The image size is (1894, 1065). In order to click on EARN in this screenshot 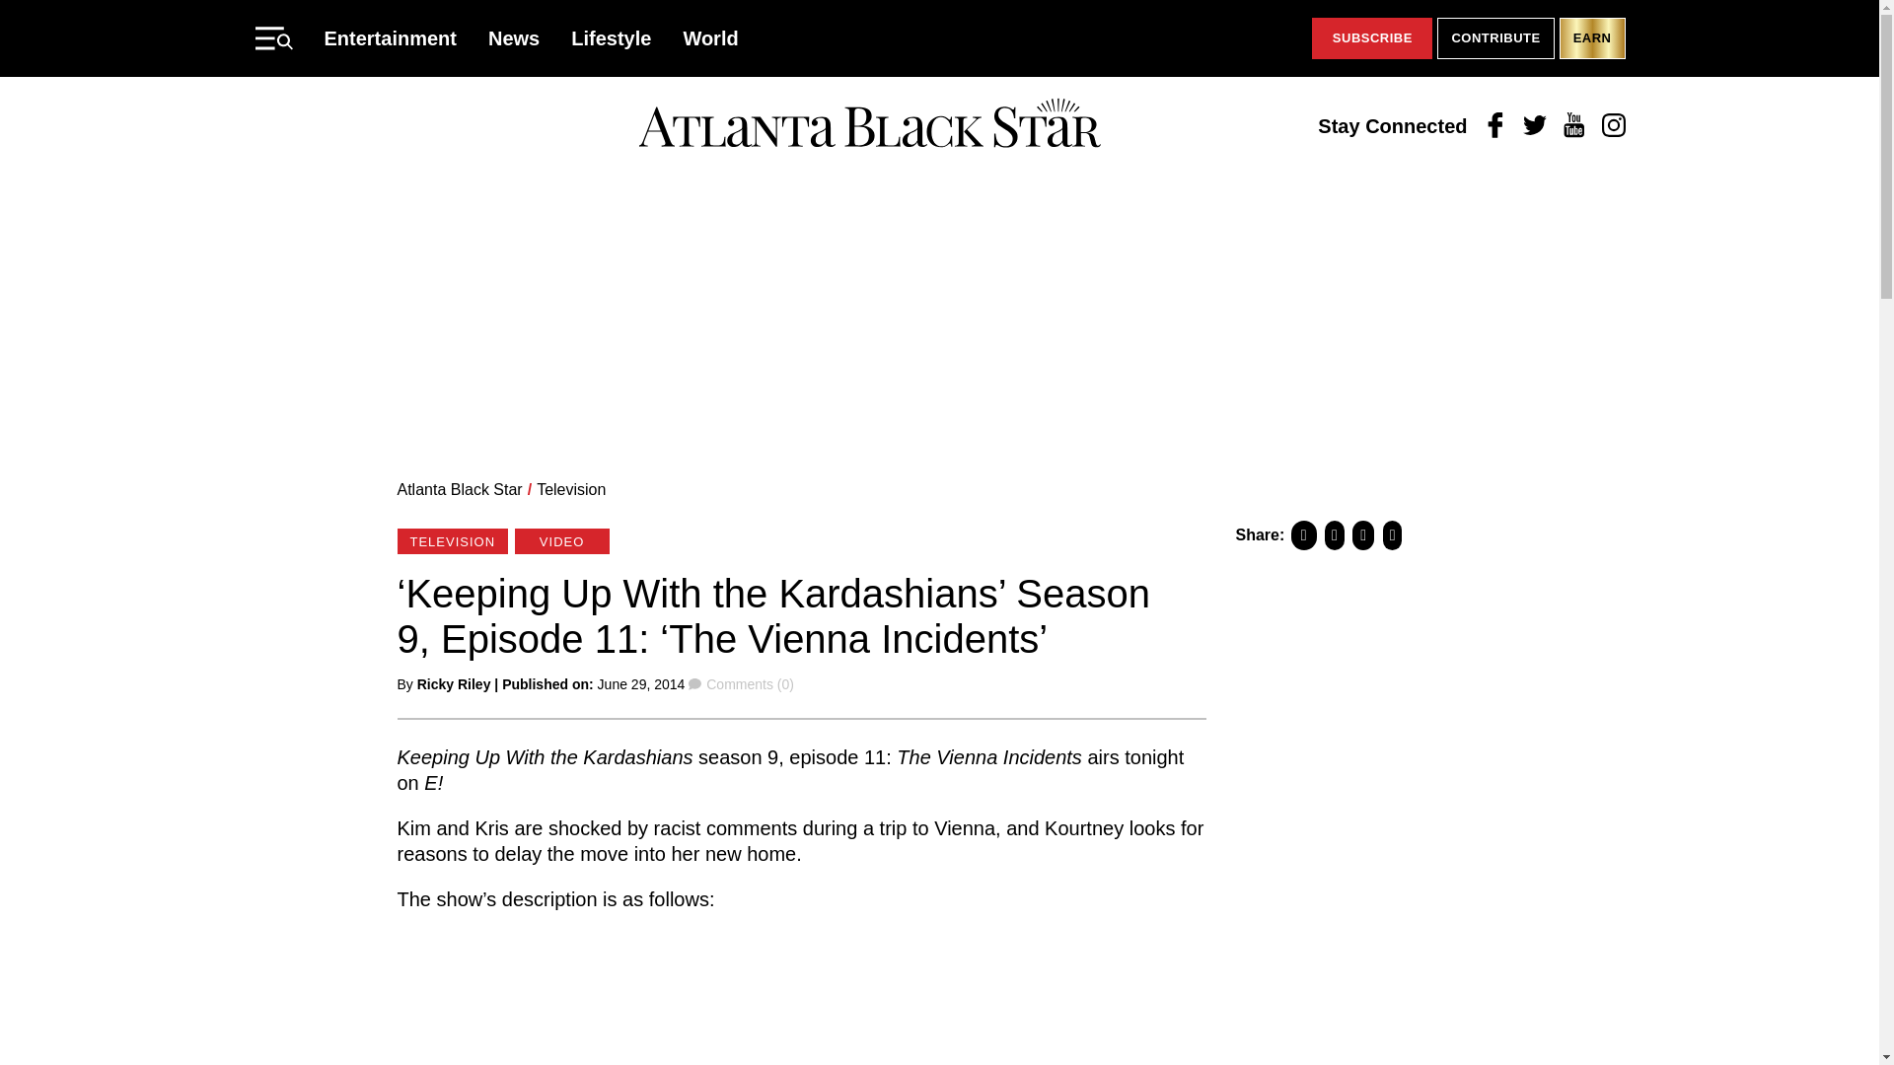, I will do `click(1592, 38)`.